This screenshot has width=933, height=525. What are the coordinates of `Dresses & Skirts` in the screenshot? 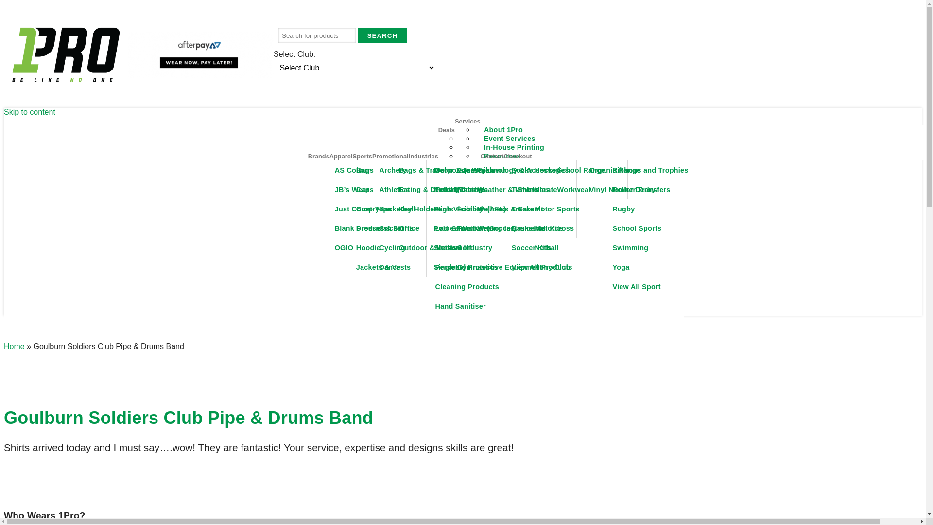 It's located at (388, 228).